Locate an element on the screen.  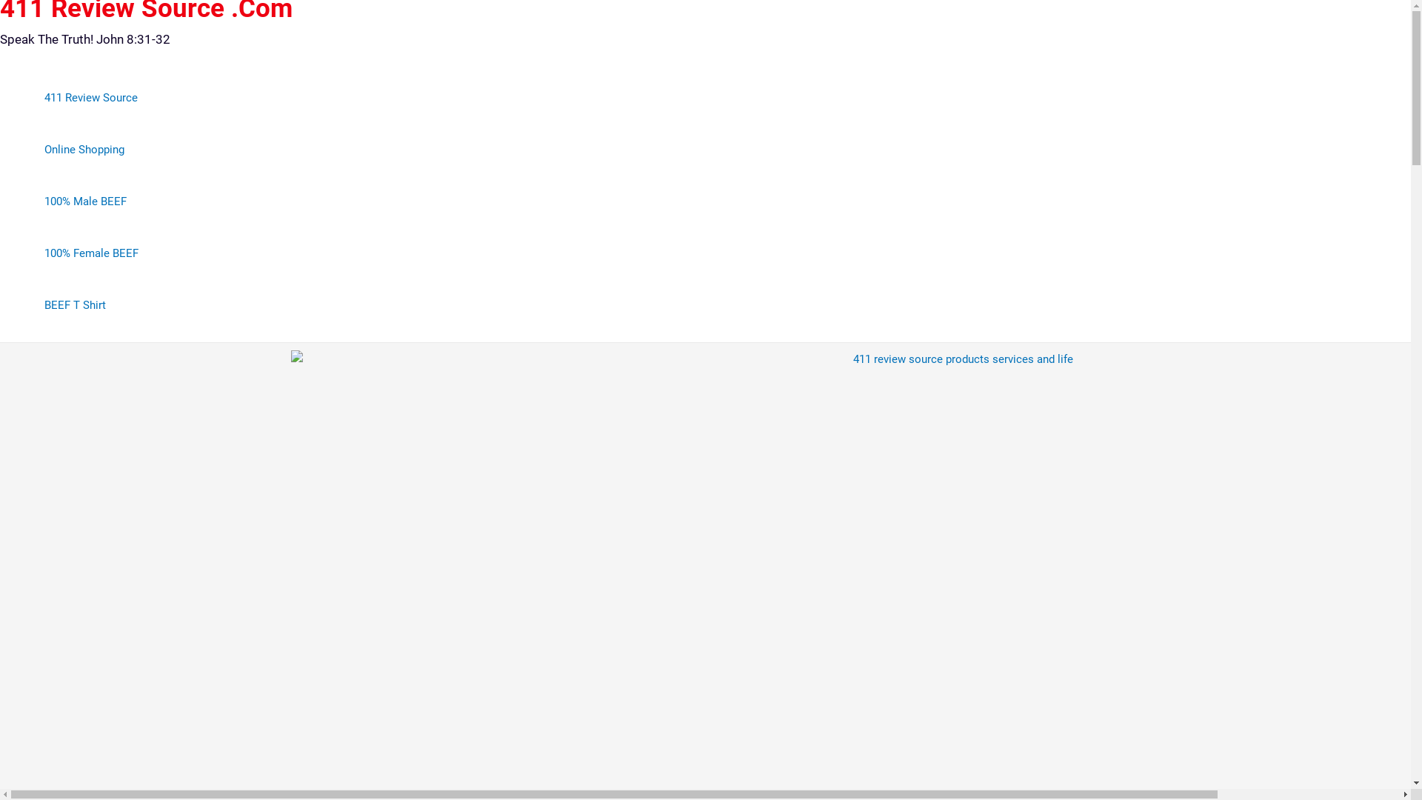
411 Review Source is located at coordinates (92, 98).